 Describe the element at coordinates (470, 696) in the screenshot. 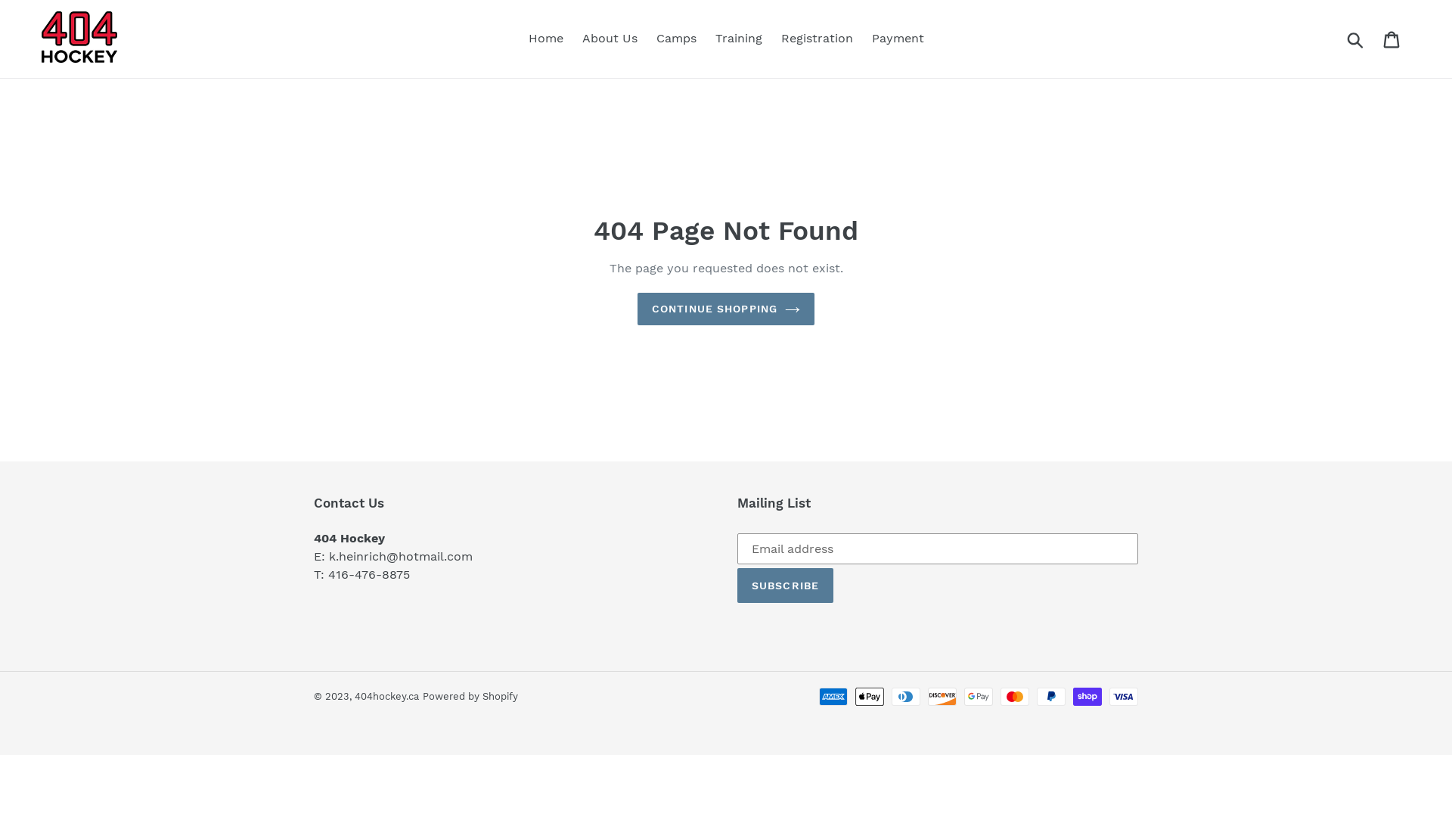

I see `Powered by Shopify` at that location.